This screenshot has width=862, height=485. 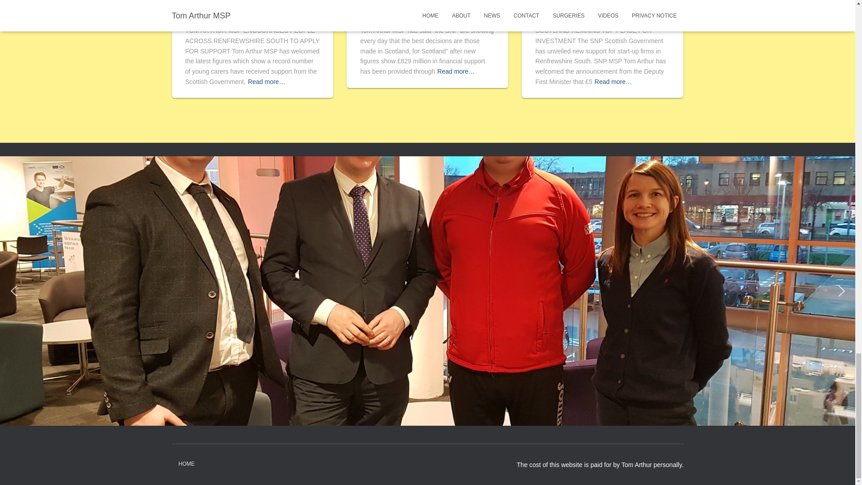 What do you see at coordinates (186, 464) in the screenshot?
I see `HOME` at bounding box center [186, 464].